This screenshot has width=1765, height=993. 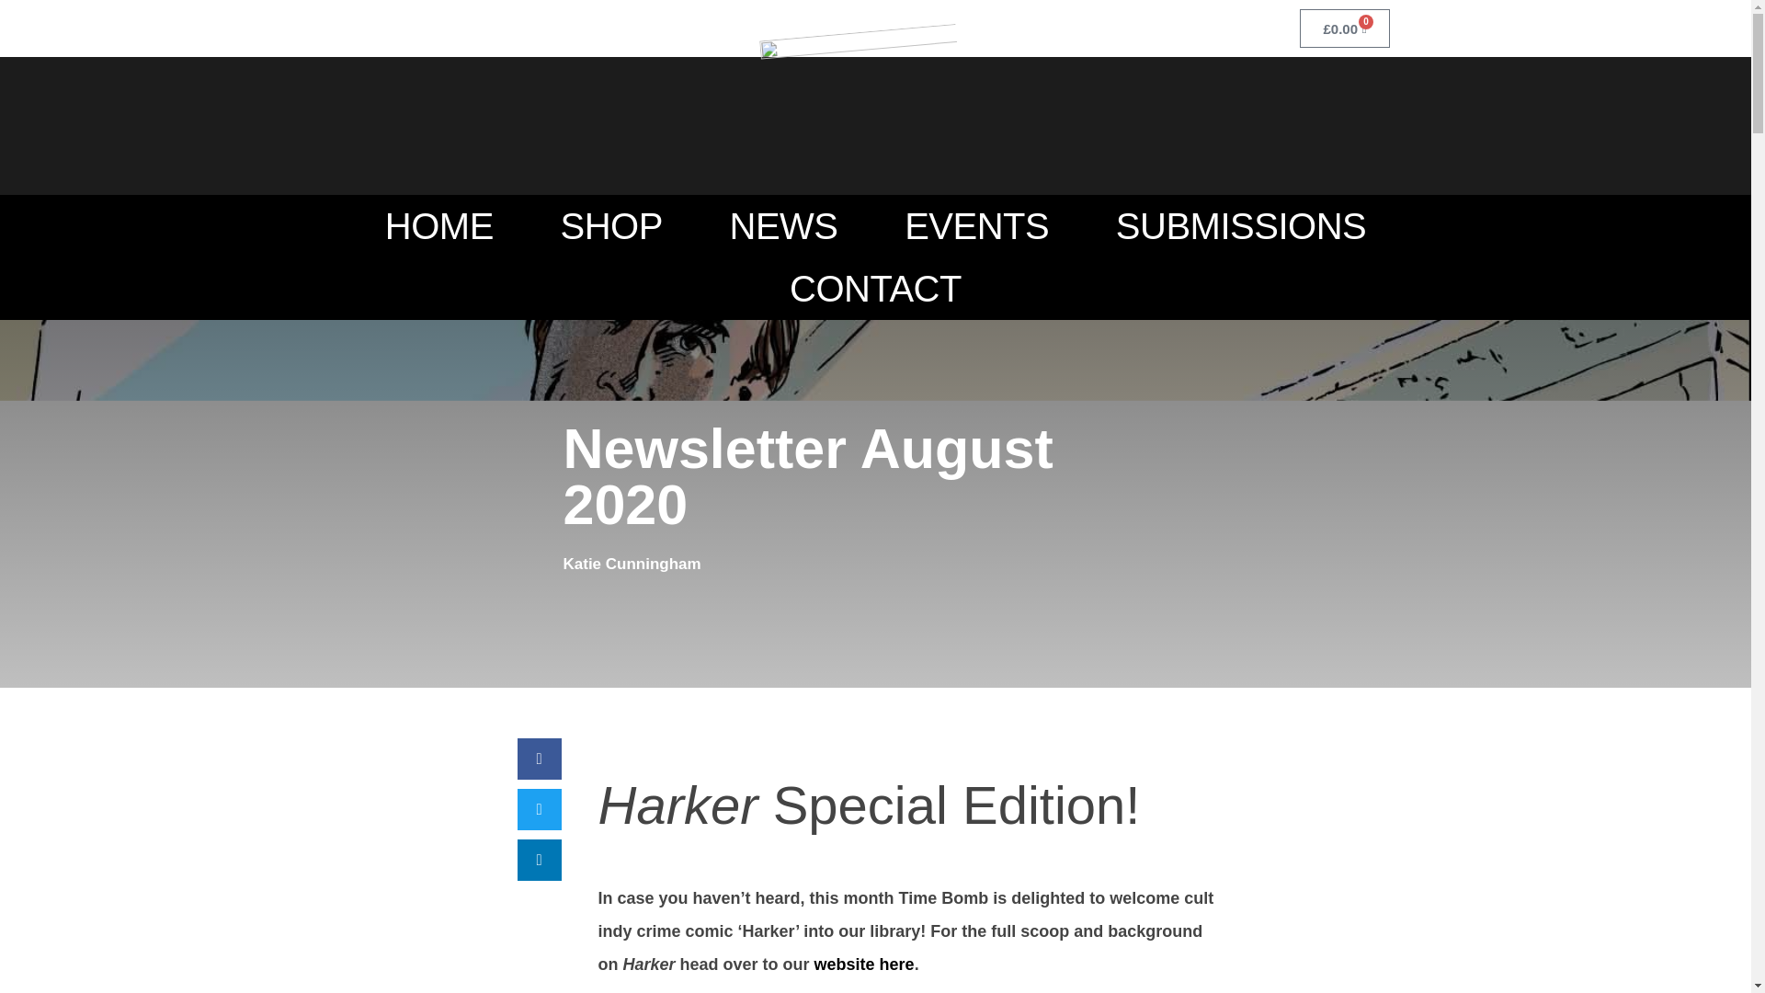 What do you see at coordinates (610, 225) in the screenshot?
I see `SHOP` at bounding box center [610, 225].